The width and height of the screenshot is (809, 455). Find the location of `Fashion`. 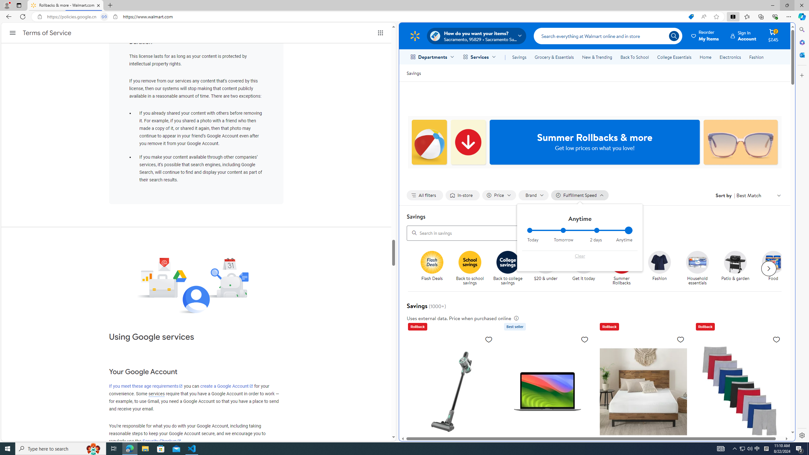

Fashion is located at coordinates (659, 262).